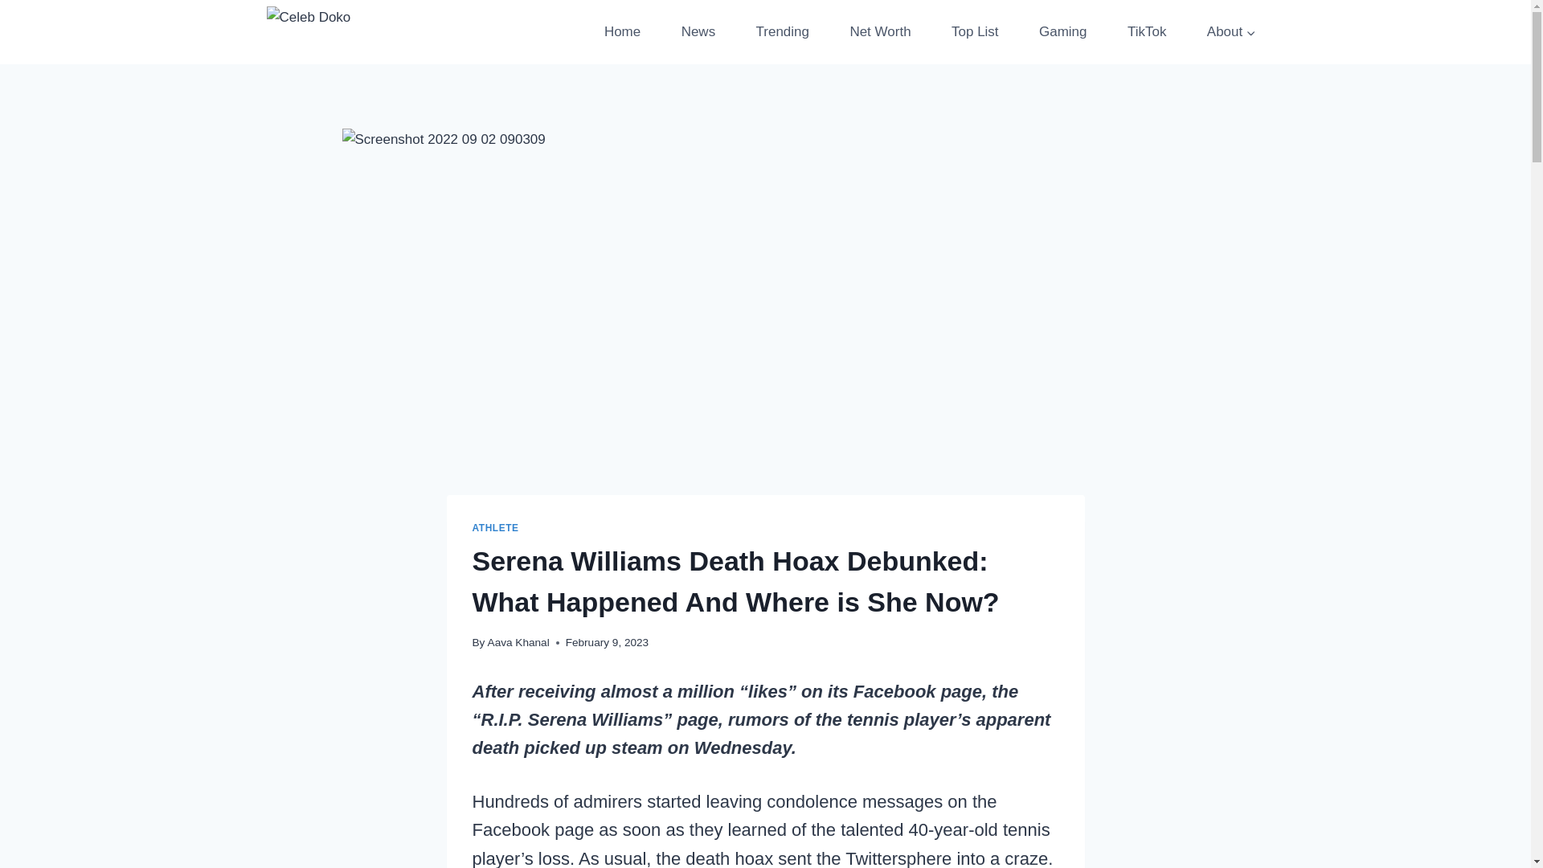 This screenshot has width=1543, height=868. Describe the element at coordinates (880, 32) in the screenshot. I see `Net Worth` at that location.